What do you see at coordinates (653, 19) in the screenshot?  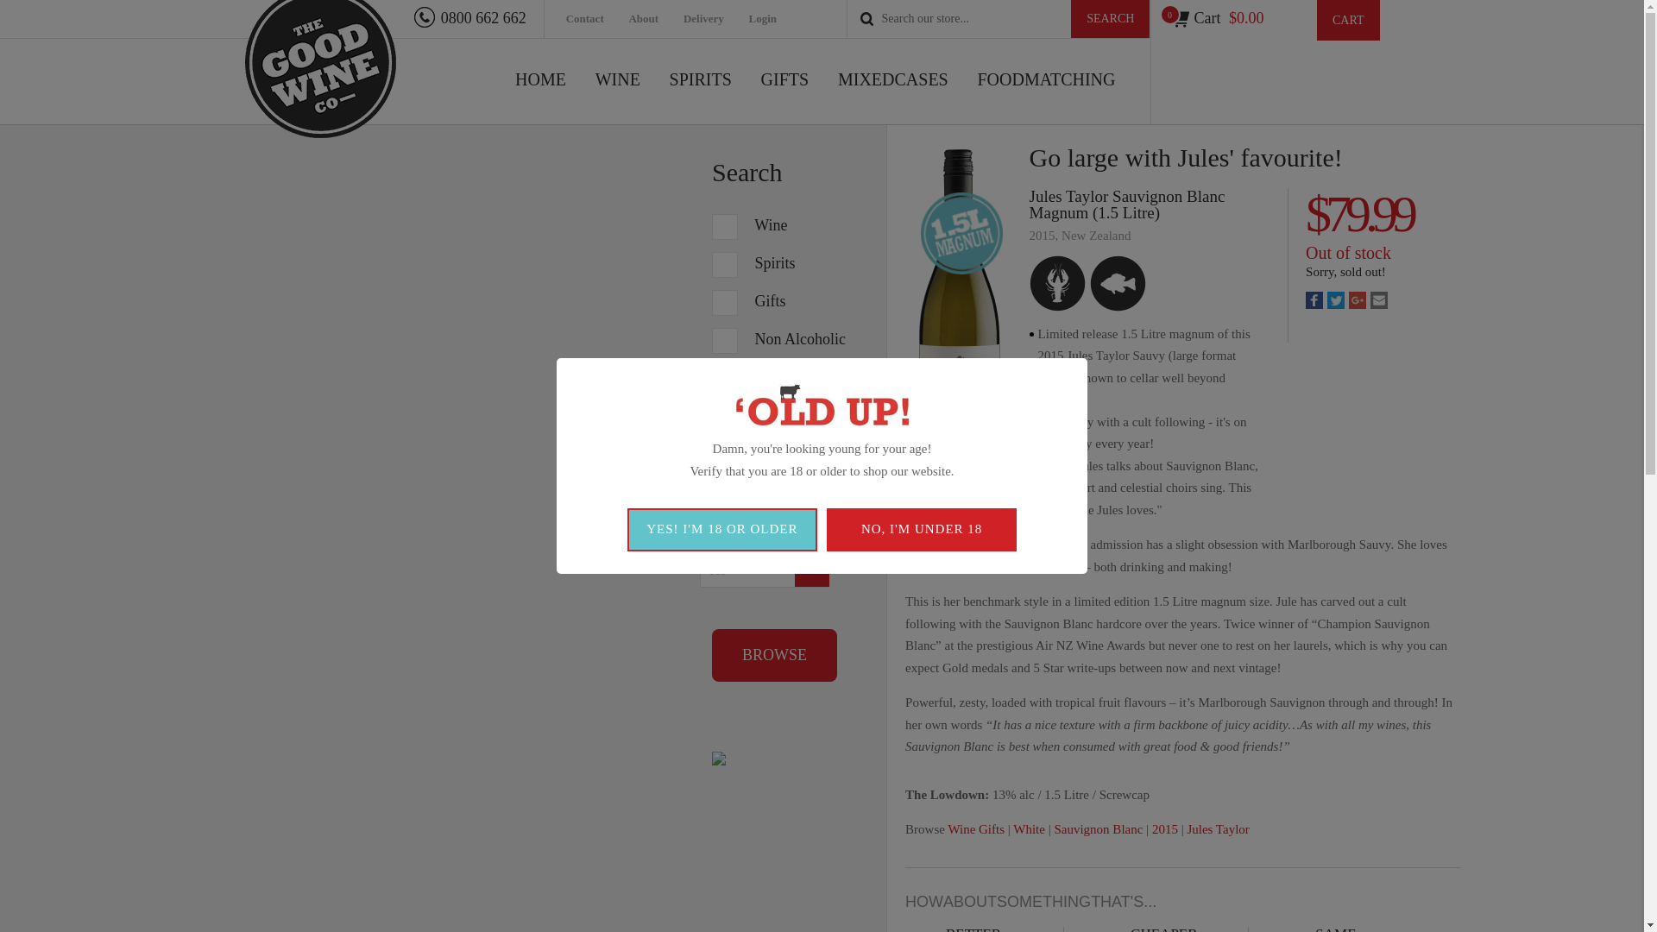 I see `About` at bounding box center [653, 19].